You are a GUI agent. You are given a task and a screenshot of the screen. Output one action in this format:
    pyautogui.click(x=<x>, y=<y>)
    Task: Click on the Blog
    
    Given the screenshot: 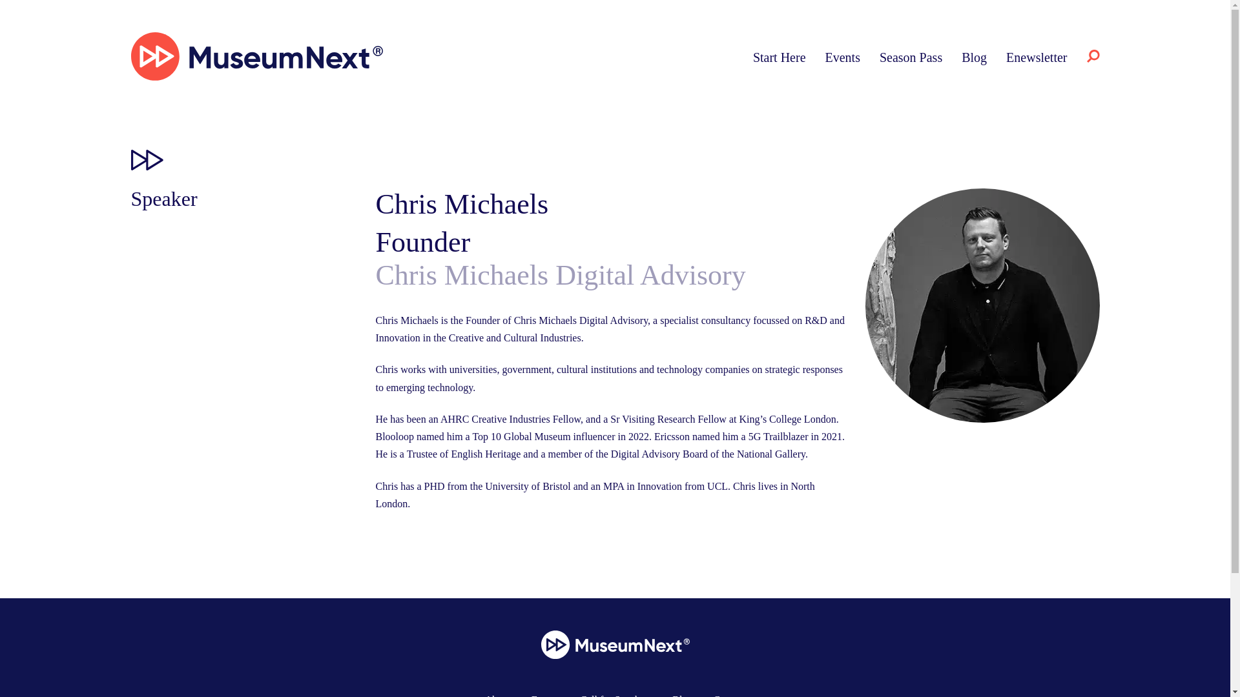 What is the action you would take?
    pyautogui.click(x=974, y=57)
    